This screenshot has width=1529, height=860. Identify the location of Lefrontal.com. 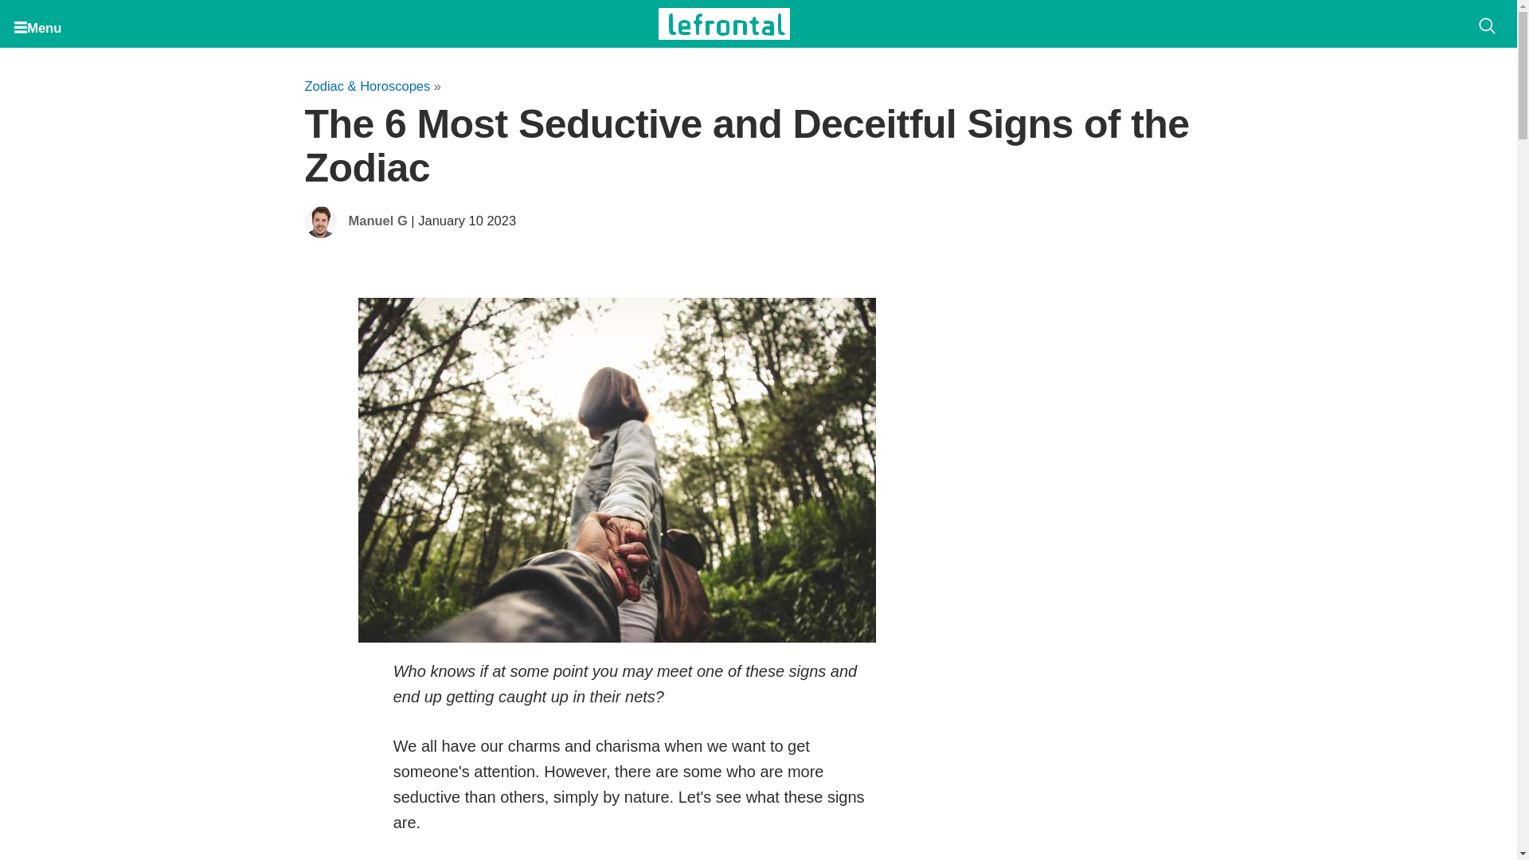
(725, 23).